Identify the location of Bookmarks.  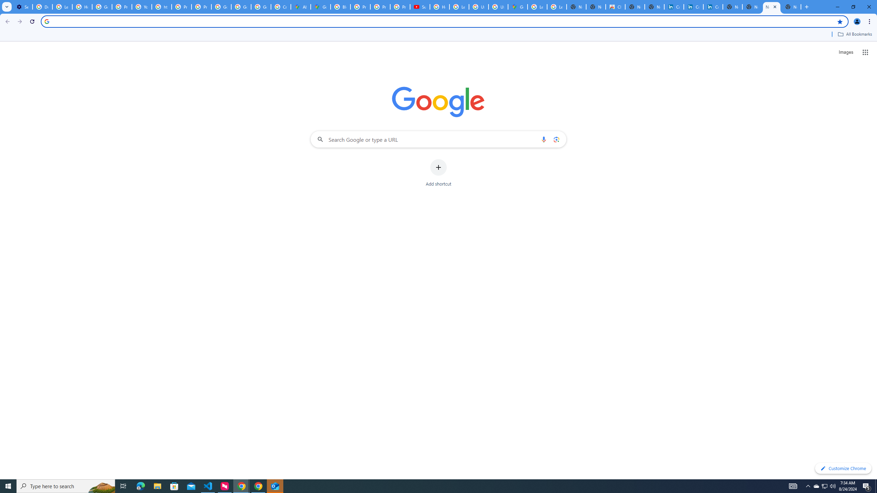
(438, 35).